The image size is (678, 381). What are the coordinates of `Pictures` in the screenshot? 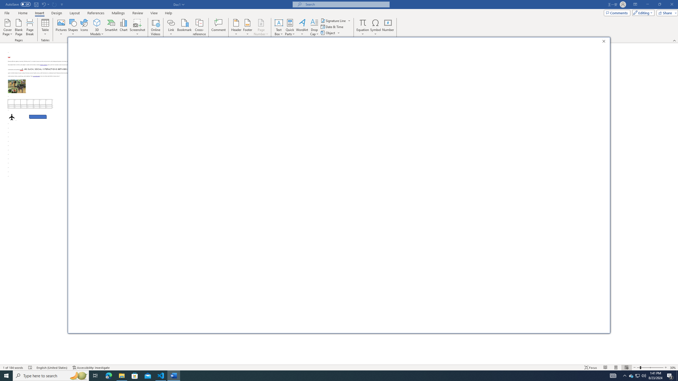 It's located at (61, 27).